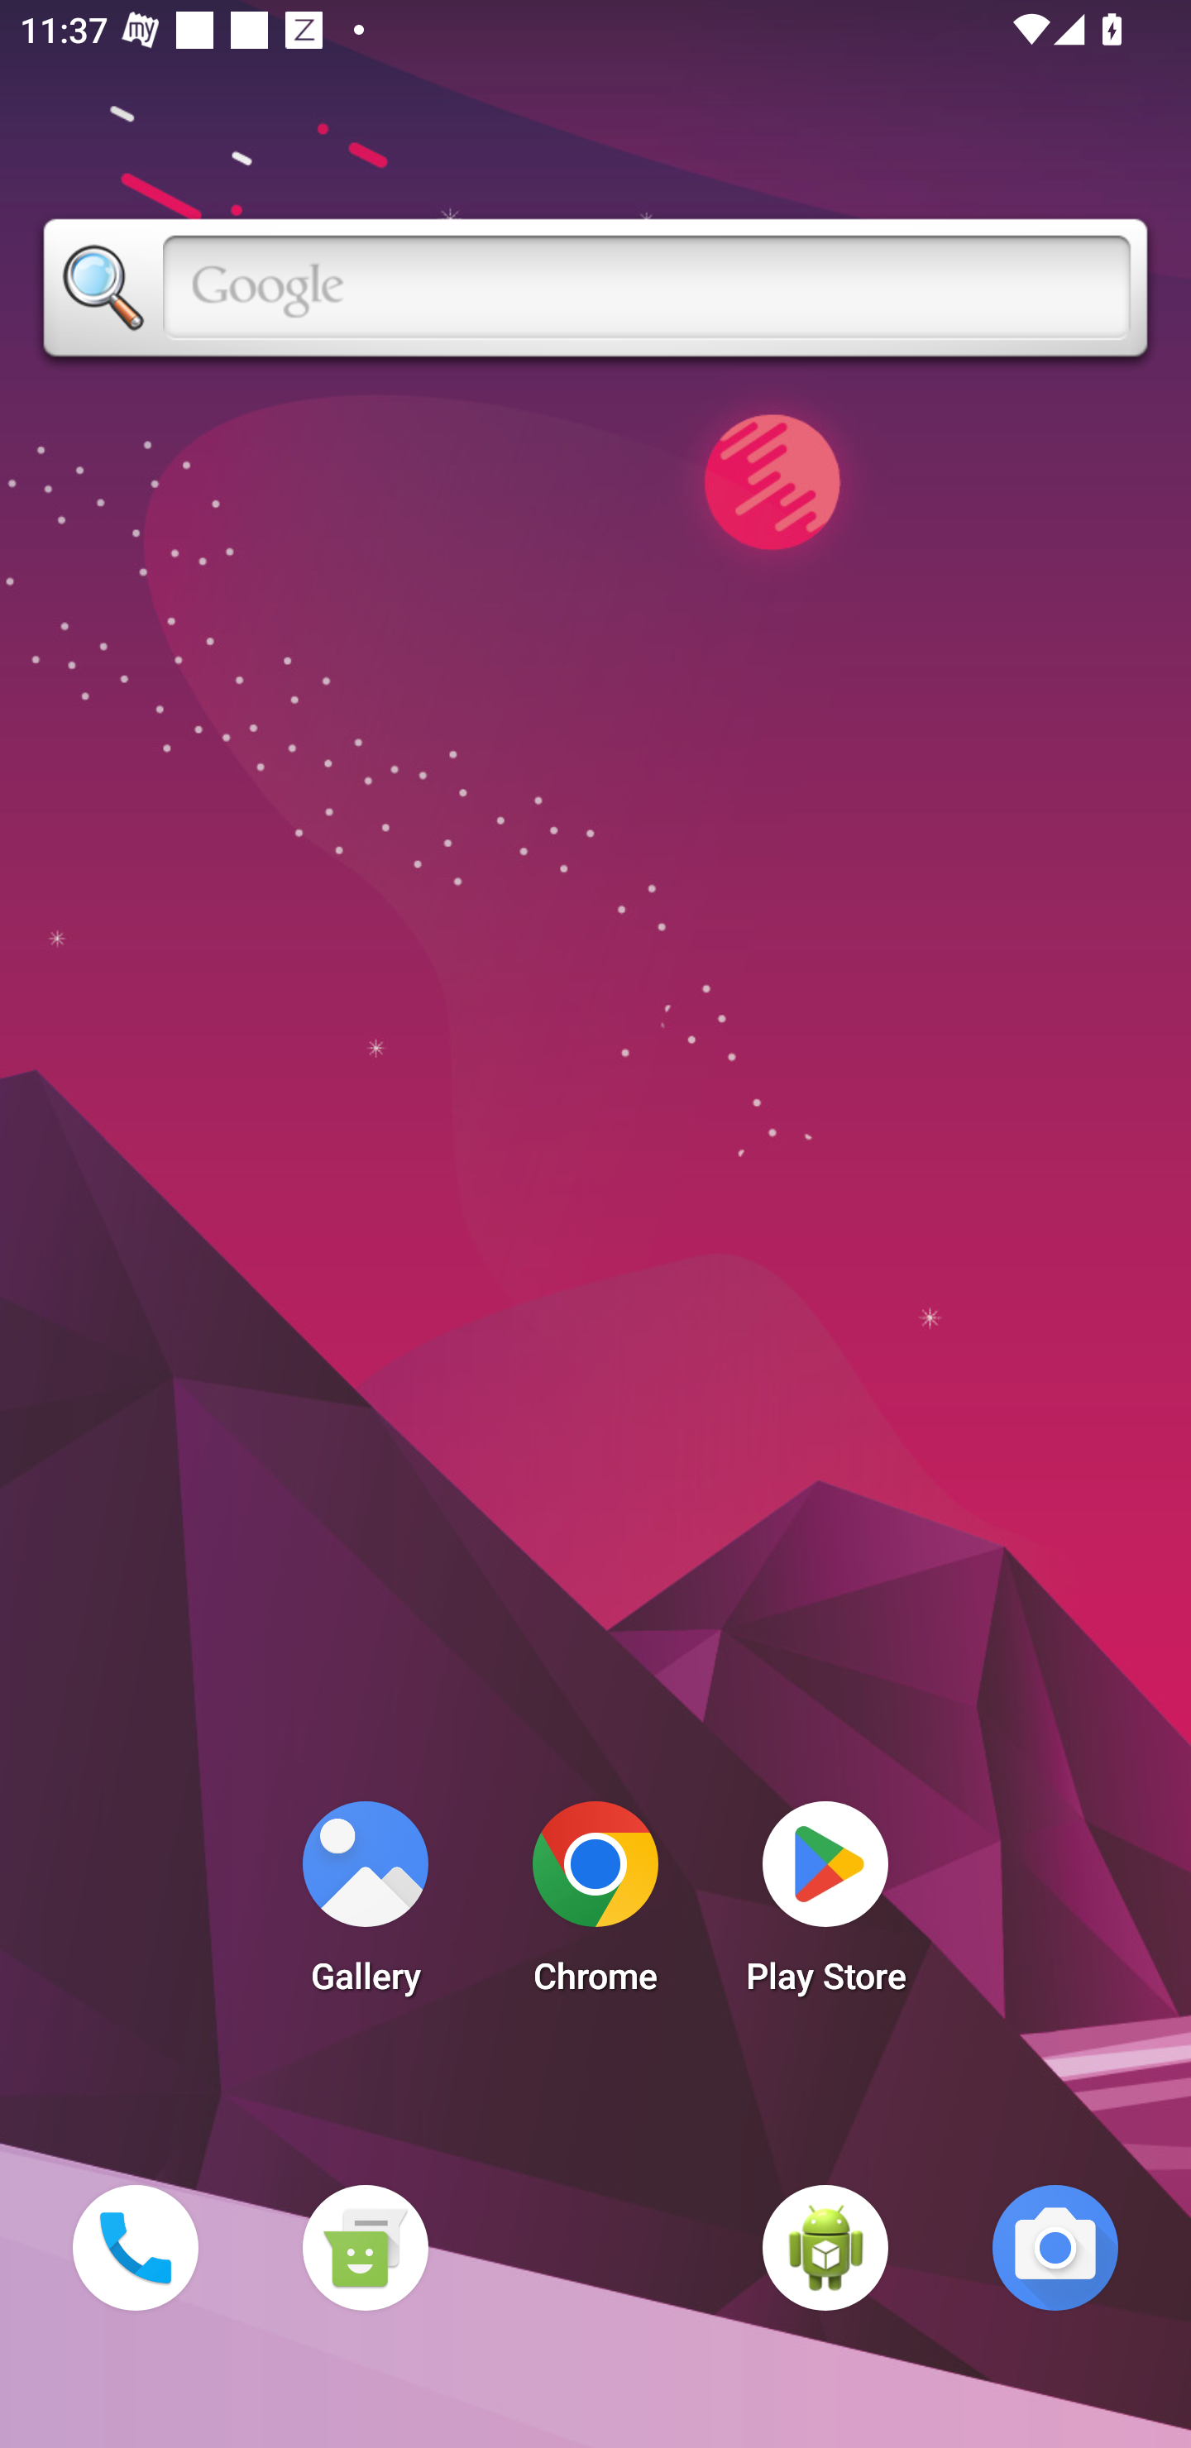  Describe the element at coordinates (595, 1905) in the screenshot. I see `Chrome` at that location.